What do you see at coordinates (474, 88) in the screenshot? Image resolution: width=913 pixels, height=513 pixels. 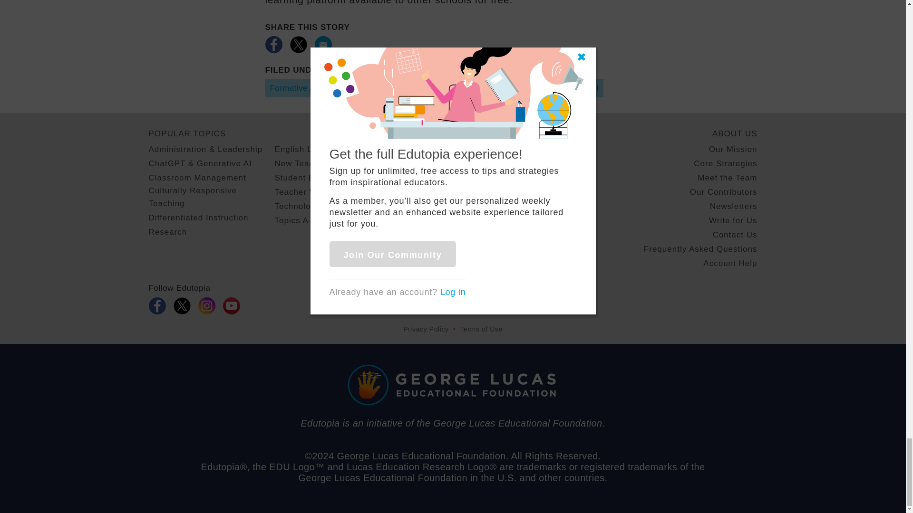 I see `Differentiated Instruction` at bounding box center [474, 88].